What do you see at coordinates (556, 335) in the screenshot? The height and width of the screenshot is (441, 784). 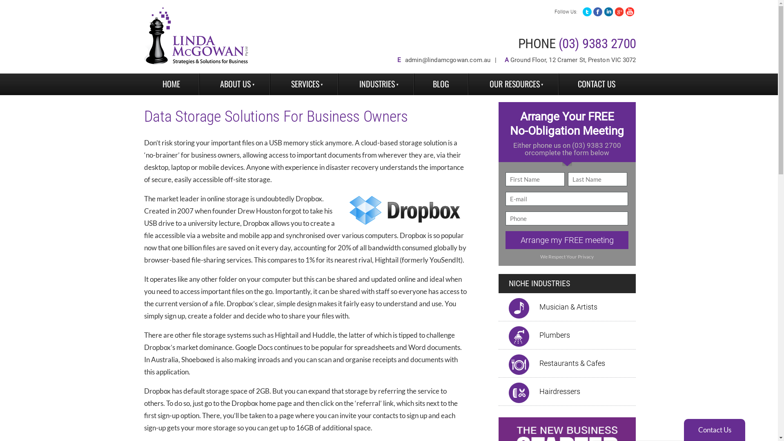 I see `Plumbers` at bounding box center [556, 335].